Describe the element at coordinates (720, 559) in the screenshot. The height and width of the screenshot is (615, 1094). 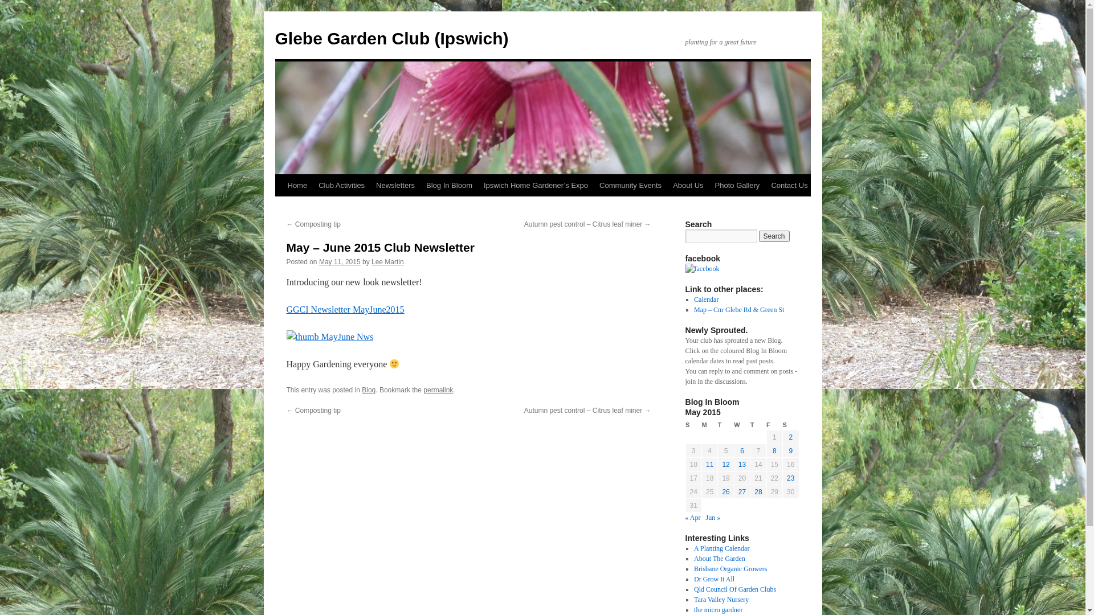
I see `About The Garden` at that location.